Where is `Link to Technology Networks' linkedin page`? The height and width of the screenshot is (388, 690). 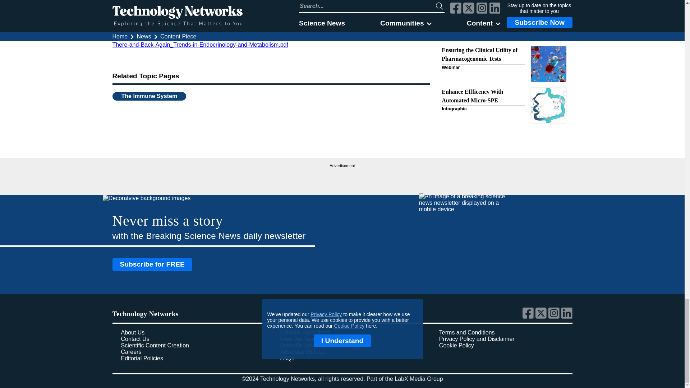 Link to Technology Networks' linkedin page is located at coordinates (567, 317).